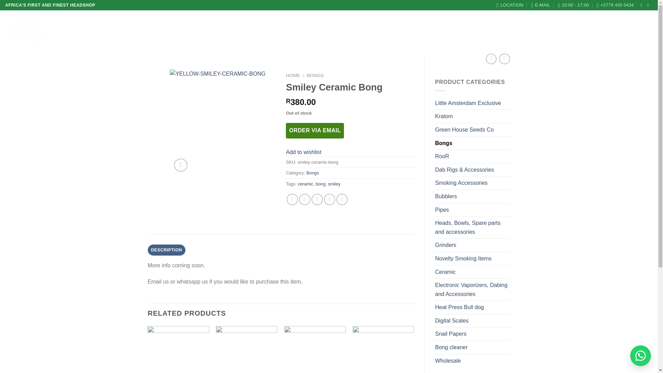 The width and height of the screenshot is (663, 373). What do you see at coordinates (472, 196) in the screenshot?
I see `Bubblers` at bounding box center [472, 196].